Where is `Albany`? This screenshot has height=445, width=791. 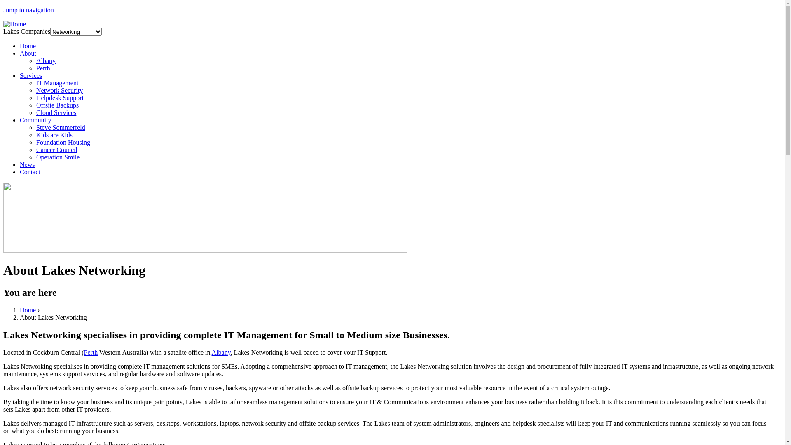
Albany is located at coordinates (46, 61).